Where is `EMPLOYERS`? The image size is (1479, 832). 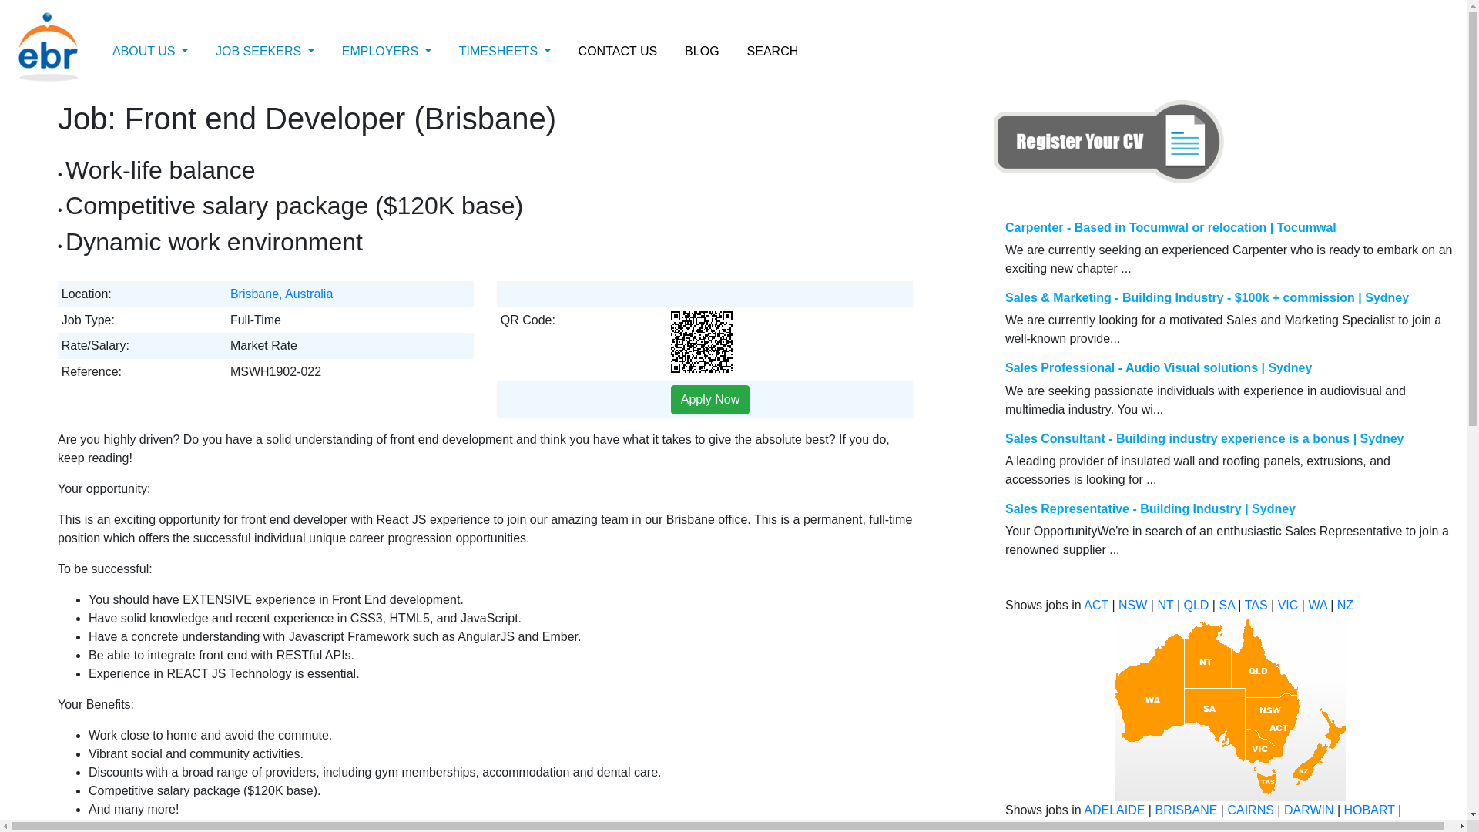
EMPLOYERS is located at coordinates (387, 52).